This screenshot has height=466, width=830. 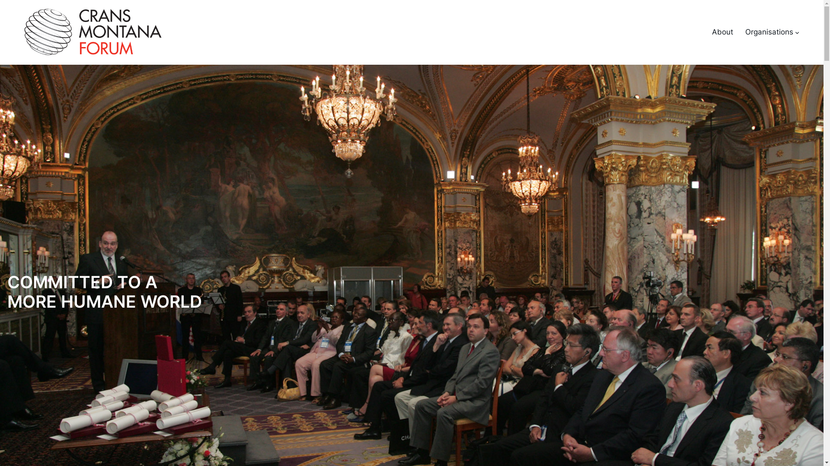 What do you see at coordinates (769, 32) in the screenshot?
I see `Organisations` at bounding box center [769, 32].